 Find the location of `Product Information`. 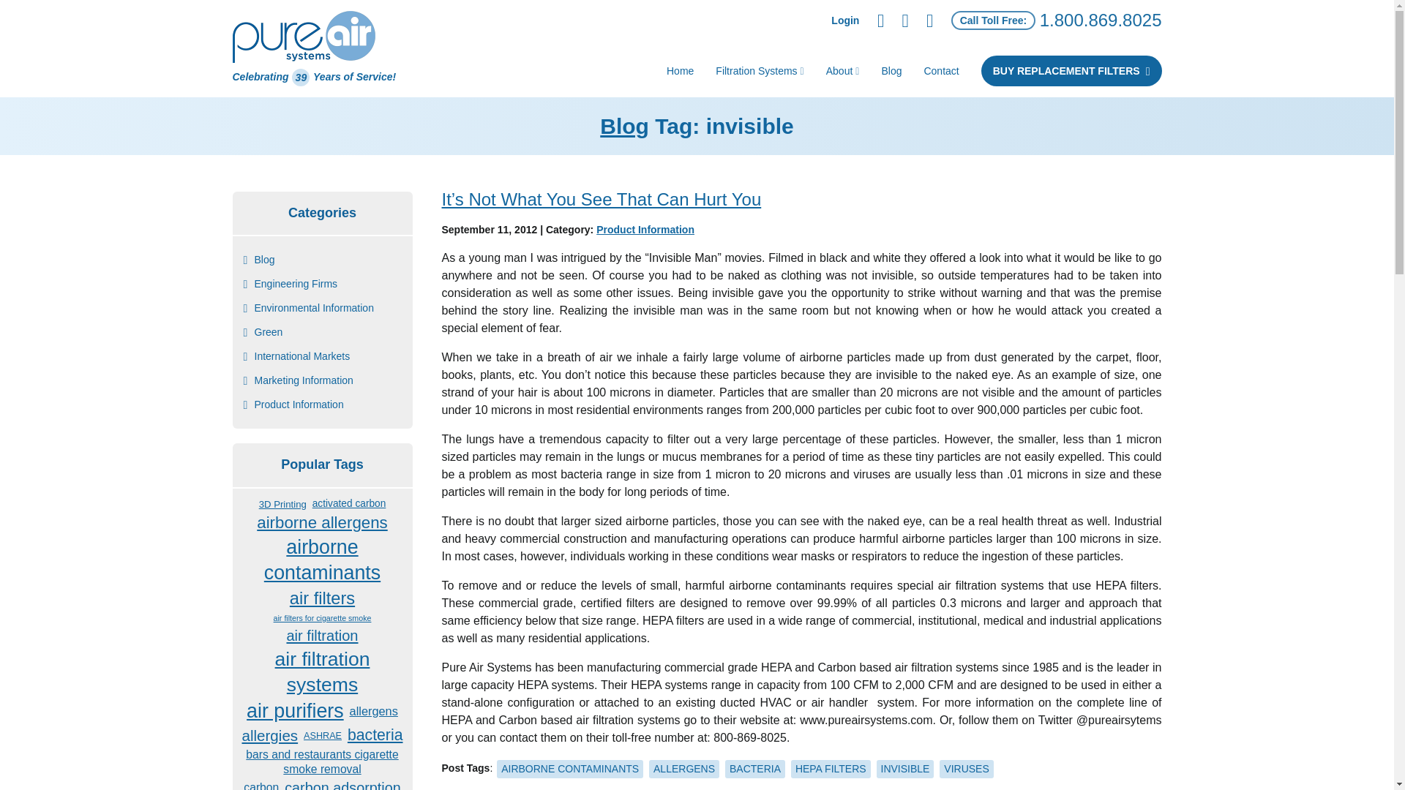

Product Information is located at coordinates (292, 405).